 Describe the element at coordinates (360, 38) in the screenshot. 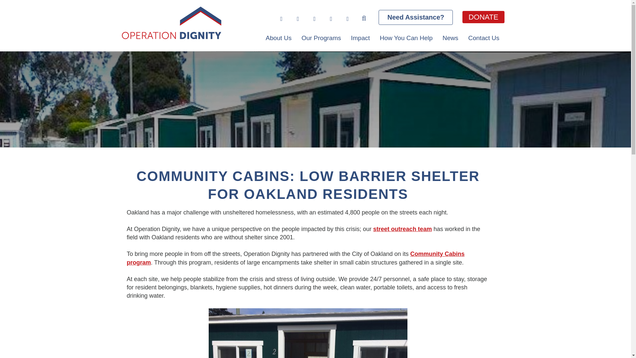

I see `Impact` at that location.